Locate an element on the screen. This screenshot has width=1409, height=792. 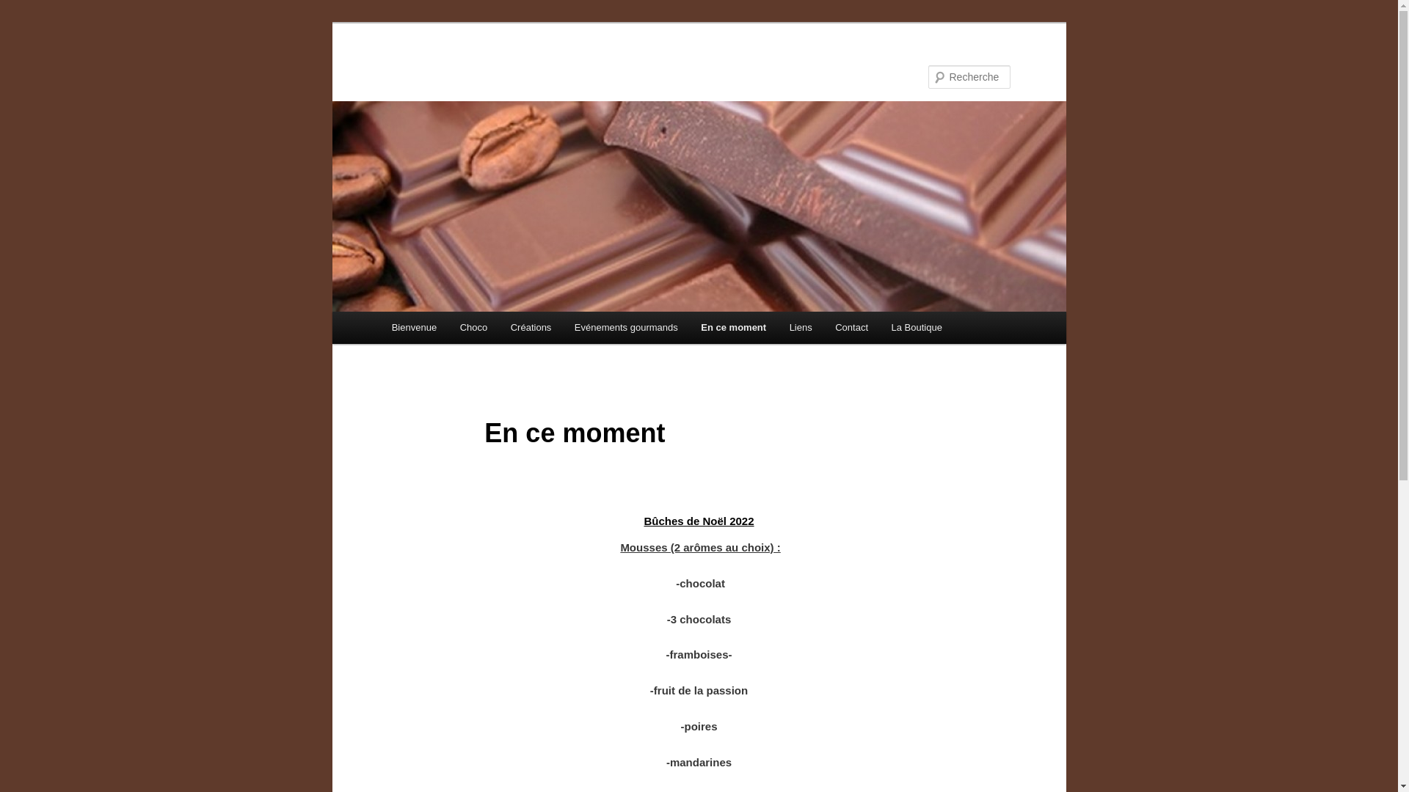
Liens is located at coordinates (801, 327).